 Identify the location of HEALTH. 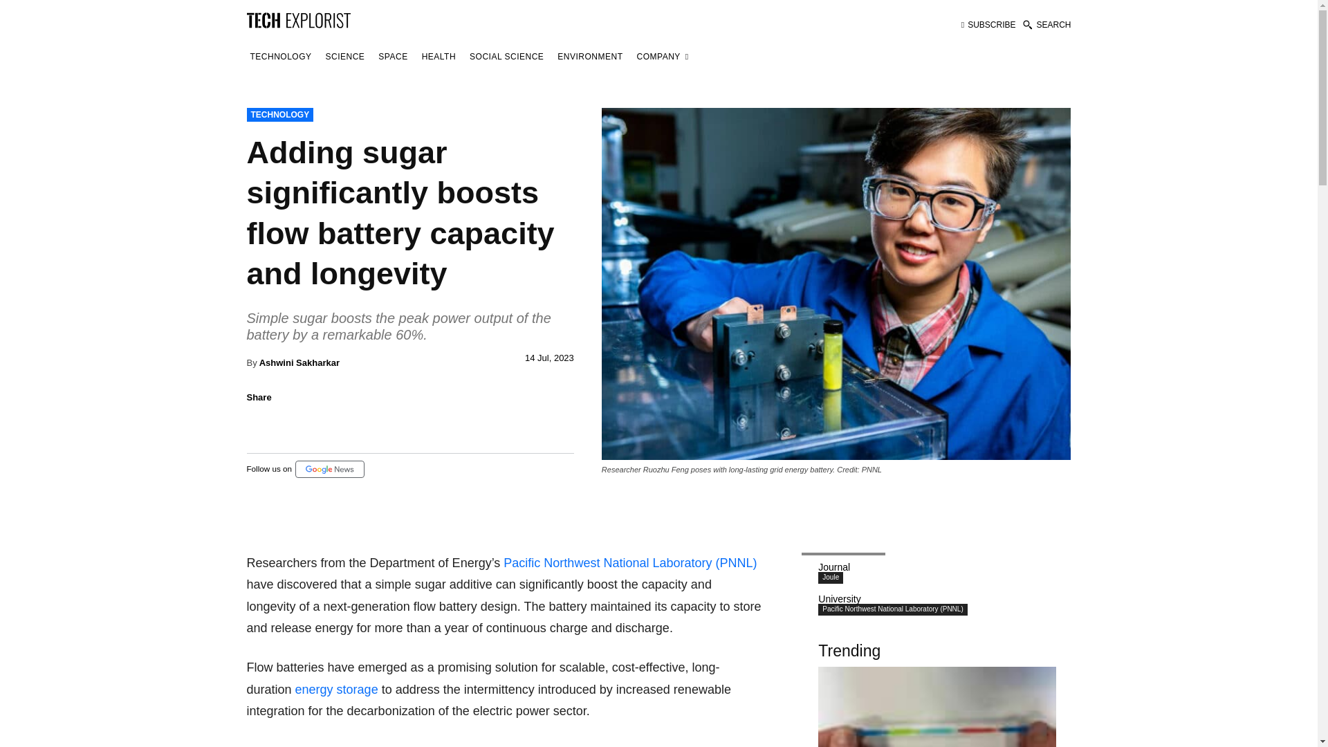
(439, 57).